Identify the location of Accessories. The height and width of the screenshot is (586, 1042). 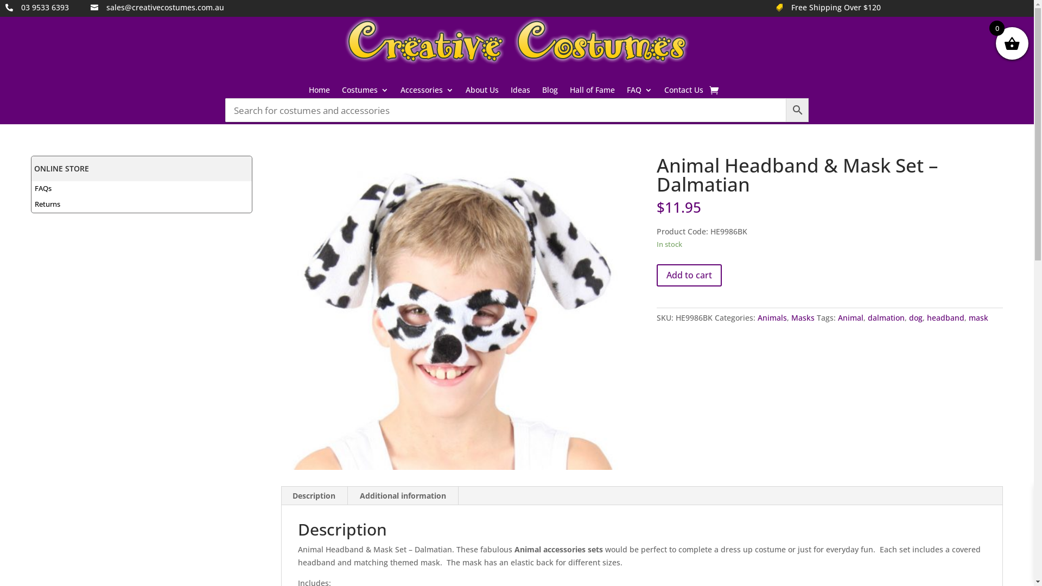
(427, 92).